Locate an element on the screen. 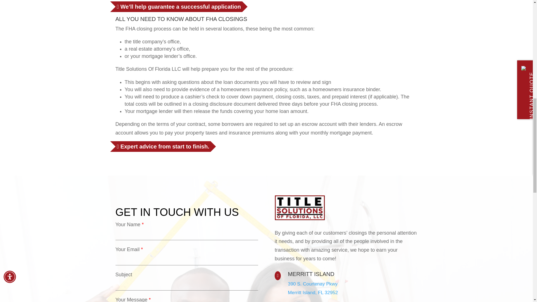 Image resolution: width=537 pixels, height=302 pixels. Title Solutions Of Florida, LLC is located at coordinates (300, 207).